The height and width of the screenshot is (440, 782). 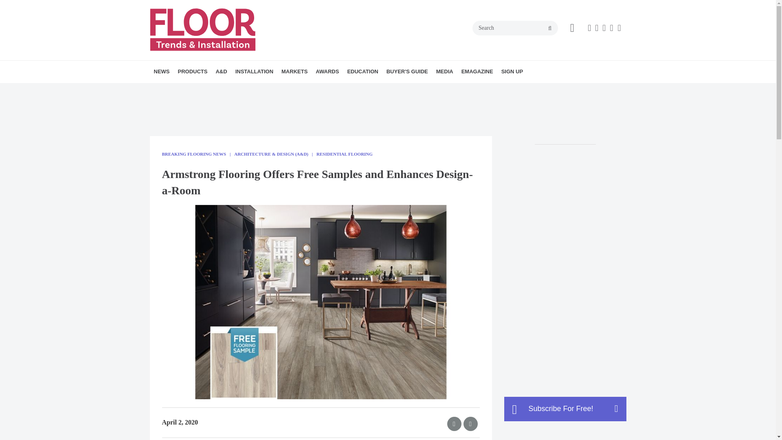 I want to click on MARKETS, so click(x=294, y=72).